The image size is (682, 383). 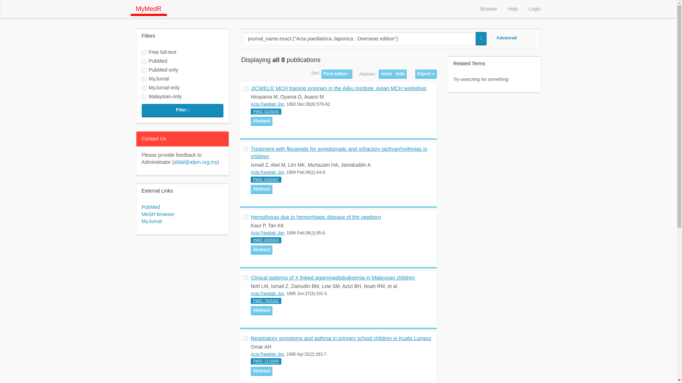 I want to click on Export, so click(x=426, y=74).